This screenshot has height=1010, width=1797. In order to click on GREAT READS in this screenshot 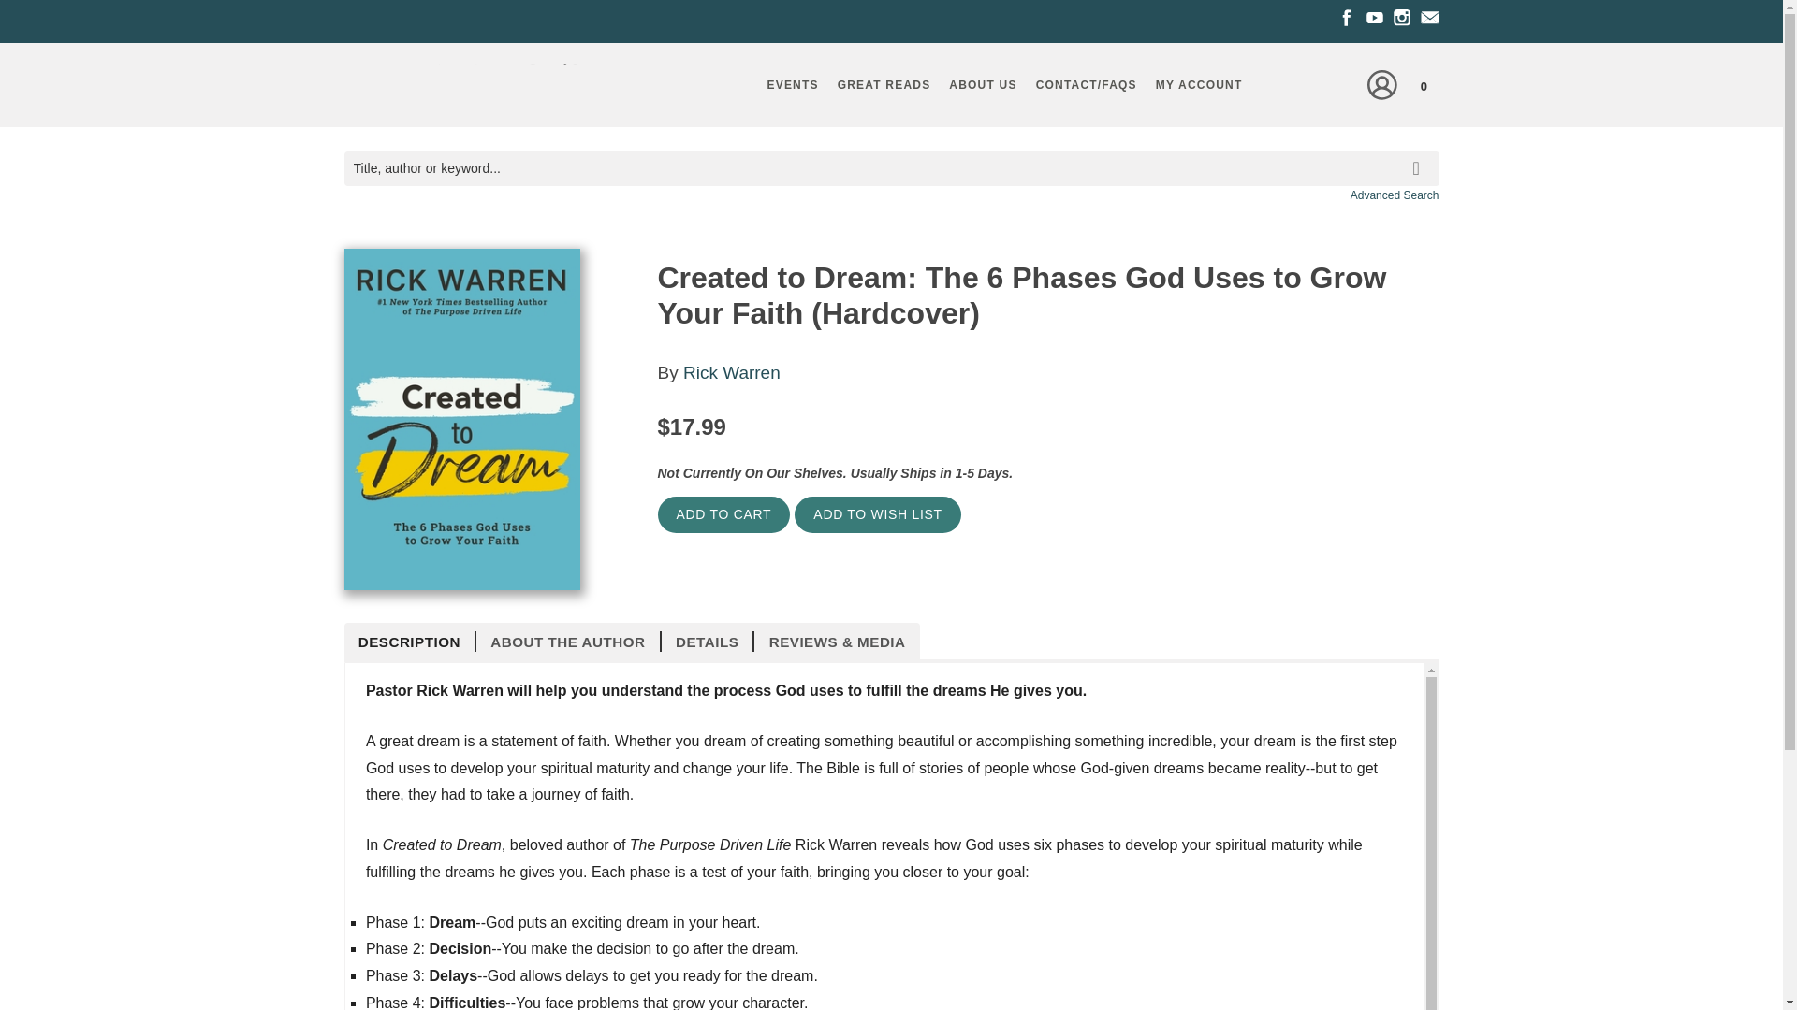, I will do `click(884, 84)`.